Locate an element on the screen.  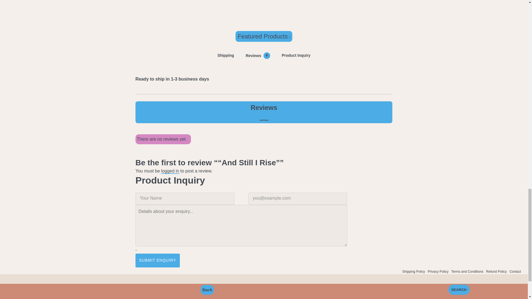
Submit Enquiry is located at coordinates (515, 272).